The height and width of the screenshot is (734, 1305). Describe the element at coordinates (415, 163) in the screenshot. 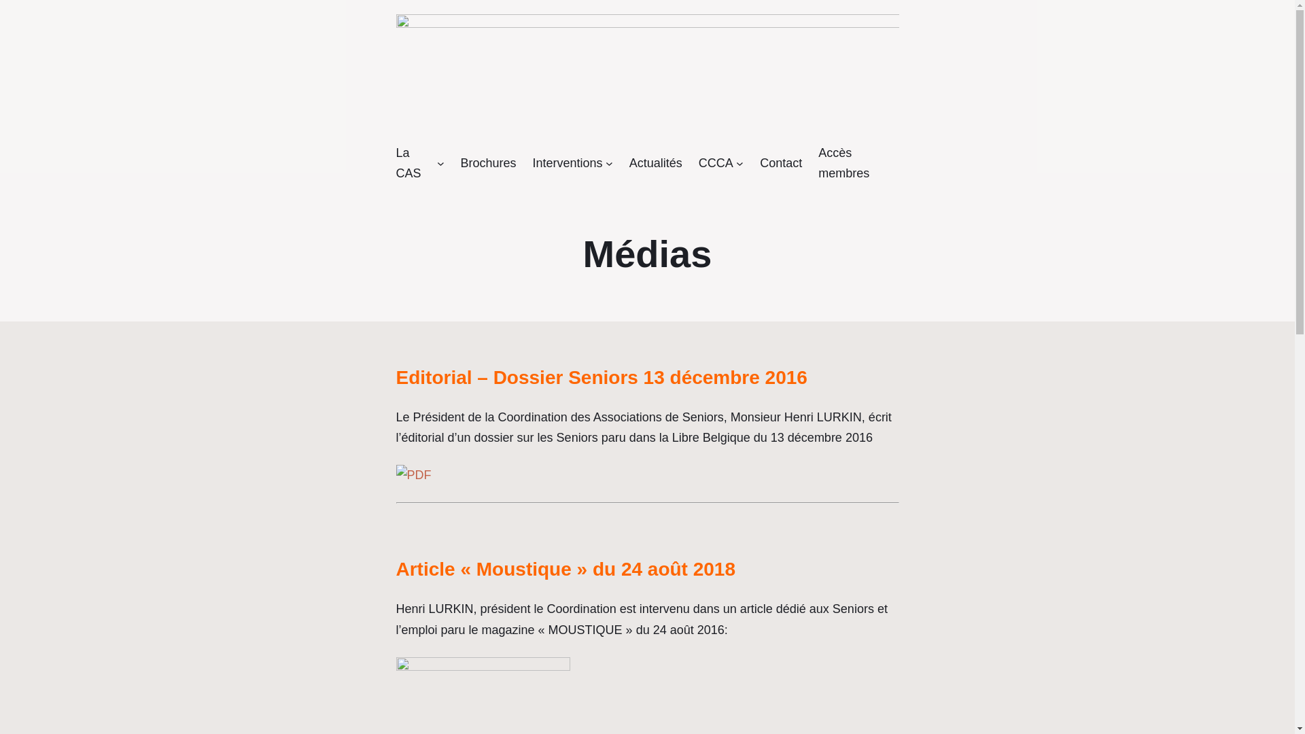

I see `La CAS` at that location.